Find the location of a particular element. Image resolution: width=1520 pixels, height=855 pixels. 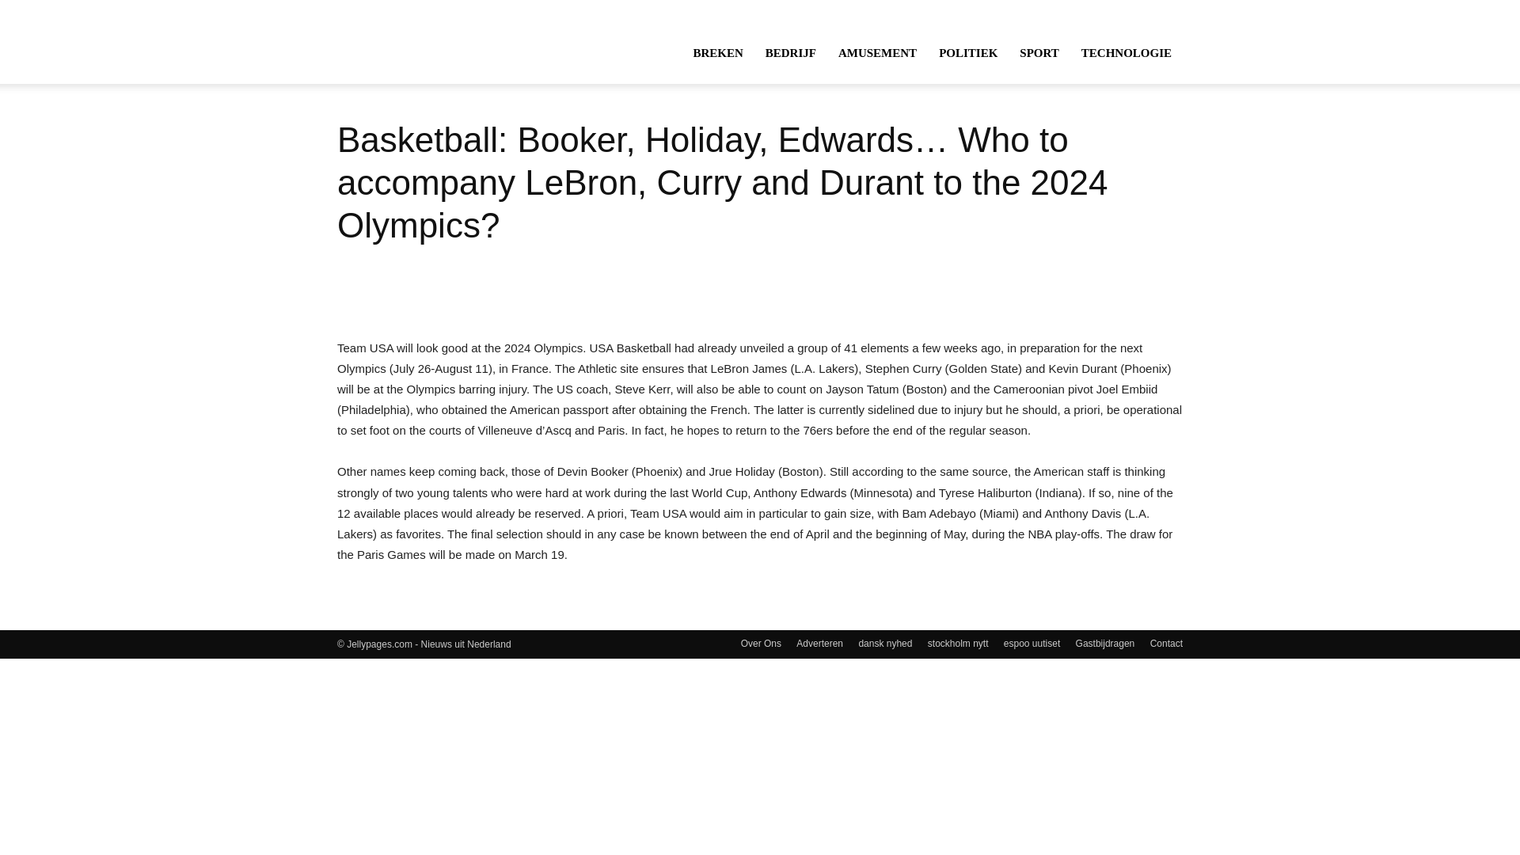

POLITIEK is located at coordinates (967, 52).